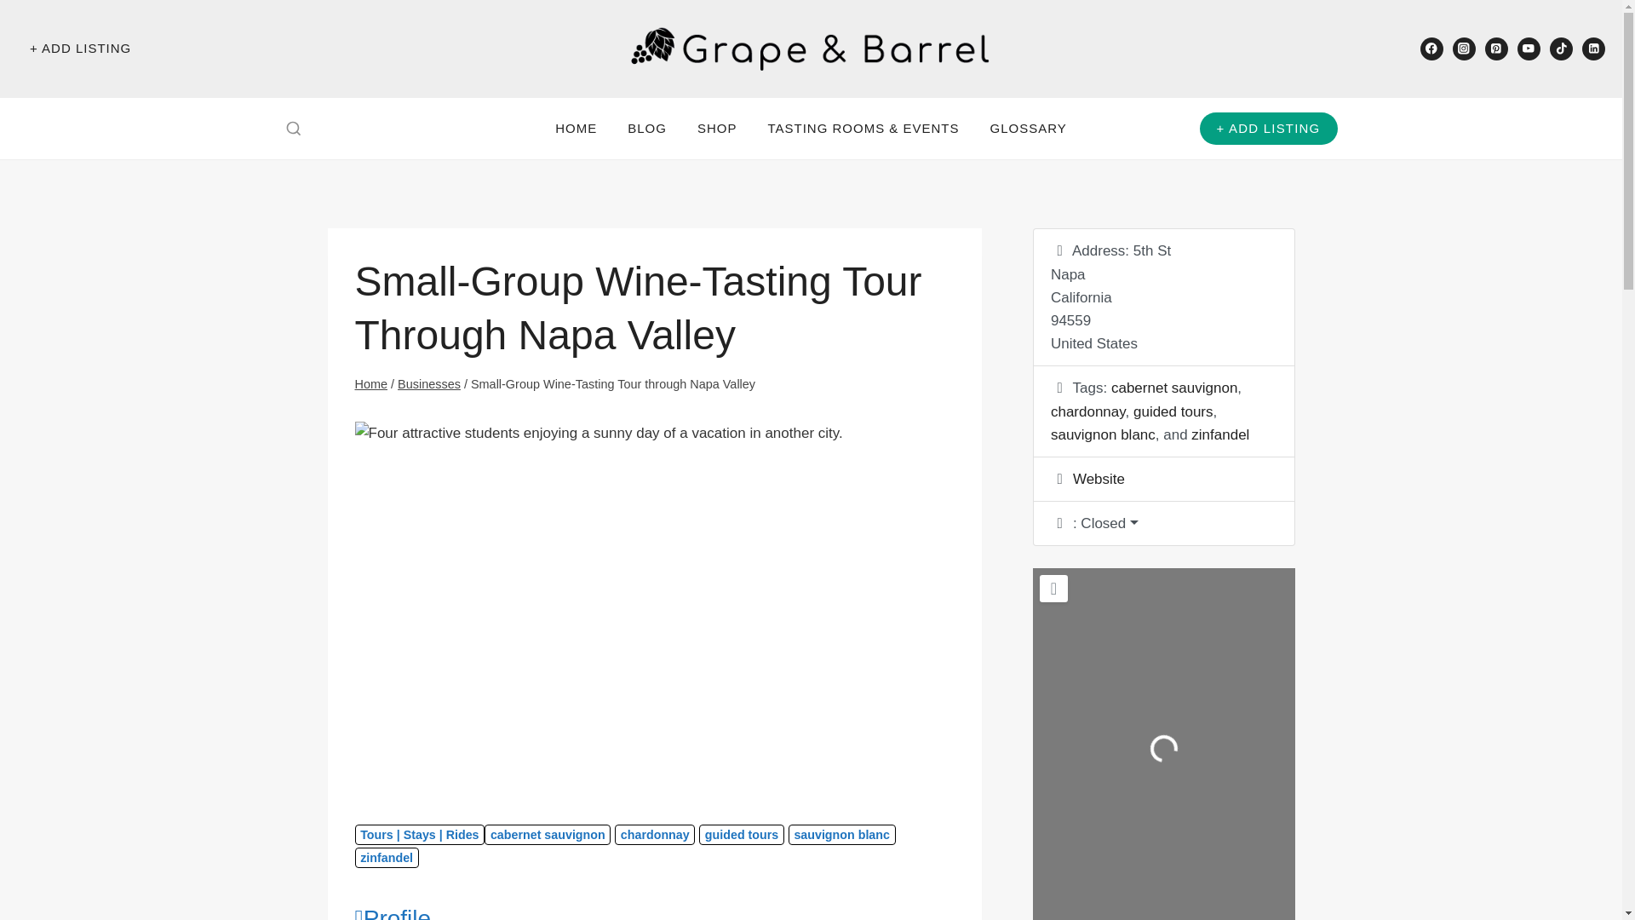  What do you see at coordinates (1029, 128) in the screenshot?
I see `GLOSSARY` at bounding box center [1029, 128].